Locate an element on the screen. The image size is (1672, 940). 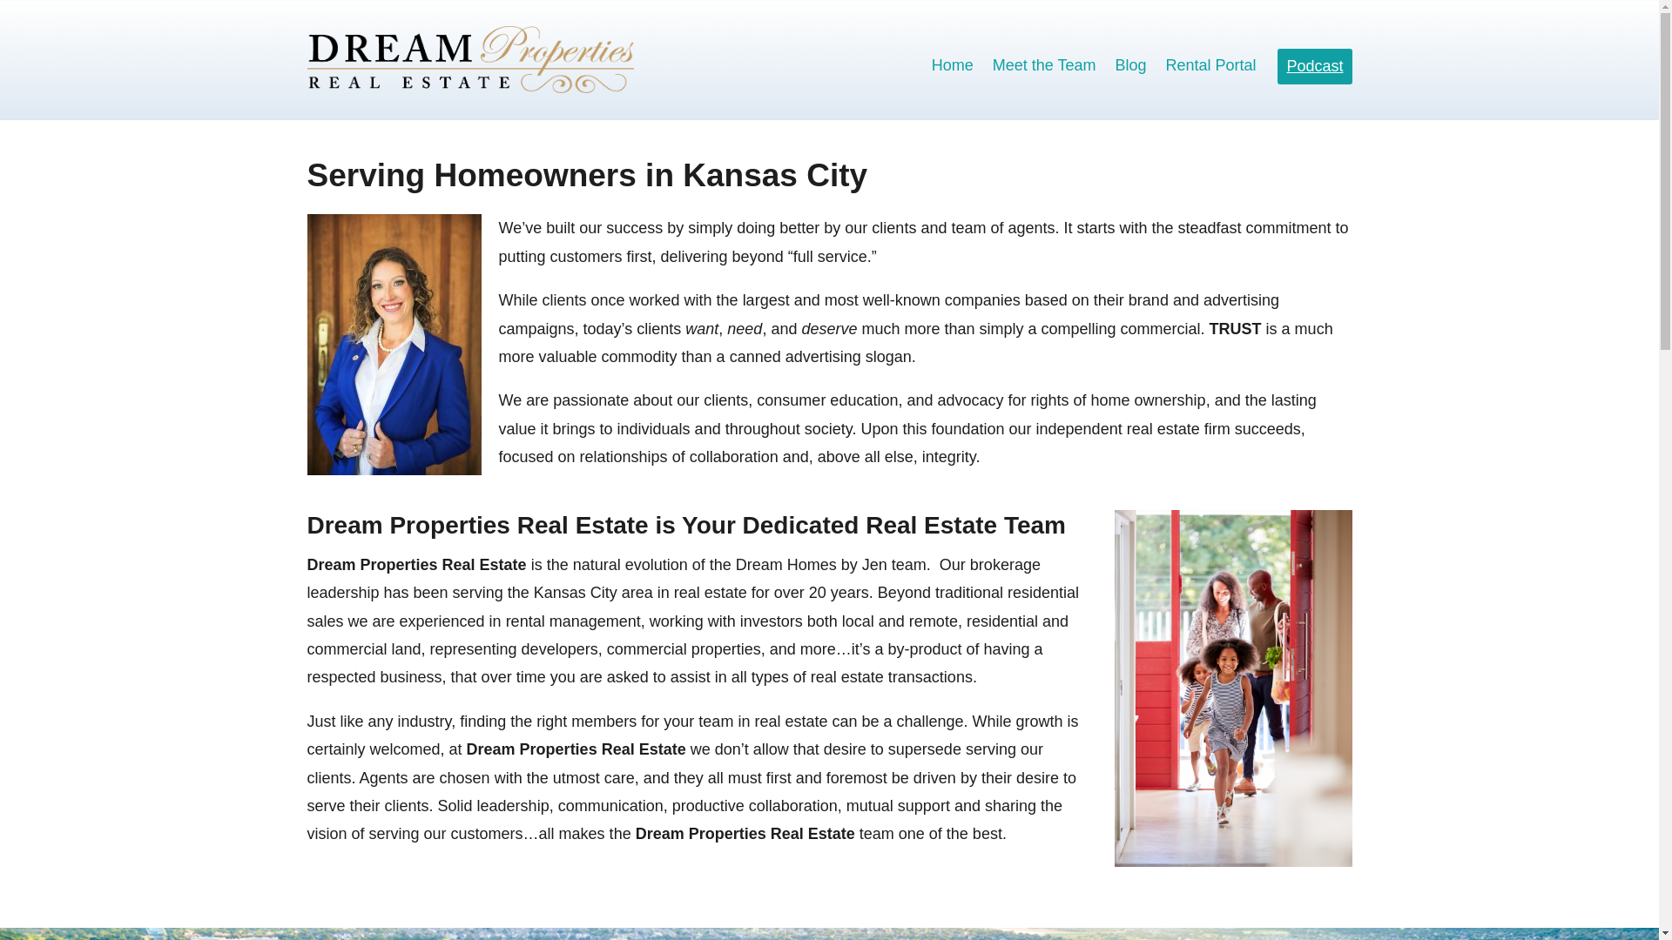
Home is located at coordinates (952, 68).